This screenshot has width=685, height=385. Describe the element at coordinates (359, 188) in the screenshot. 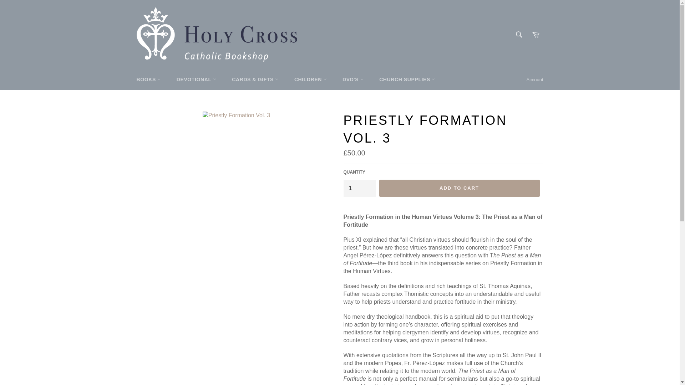

I see `1` at that location.